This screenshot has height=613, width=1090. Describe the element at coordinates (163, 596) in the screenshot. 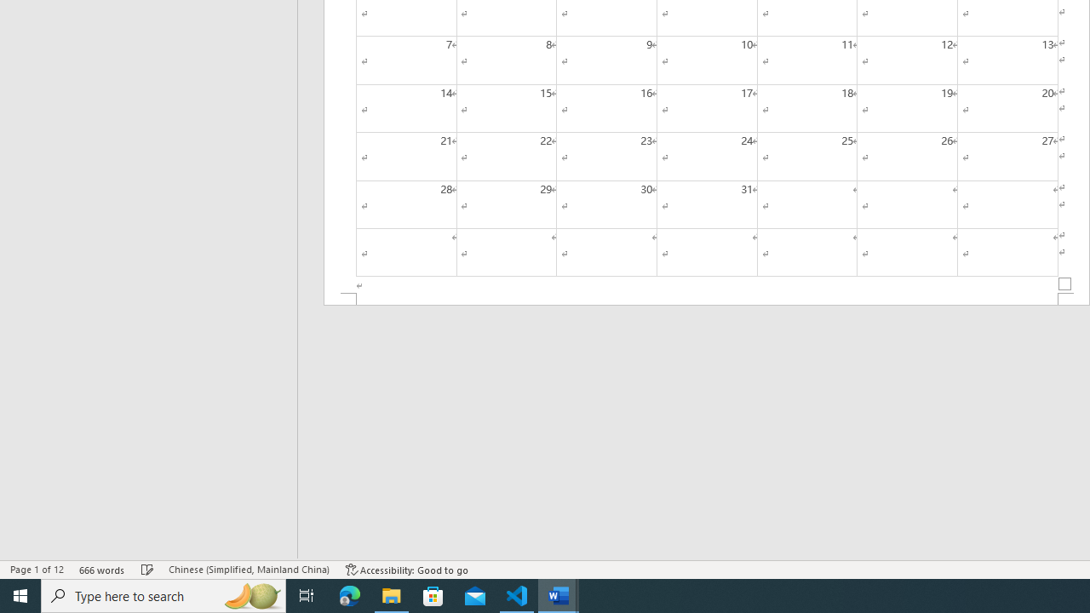

I see `Type here to search` at that location.